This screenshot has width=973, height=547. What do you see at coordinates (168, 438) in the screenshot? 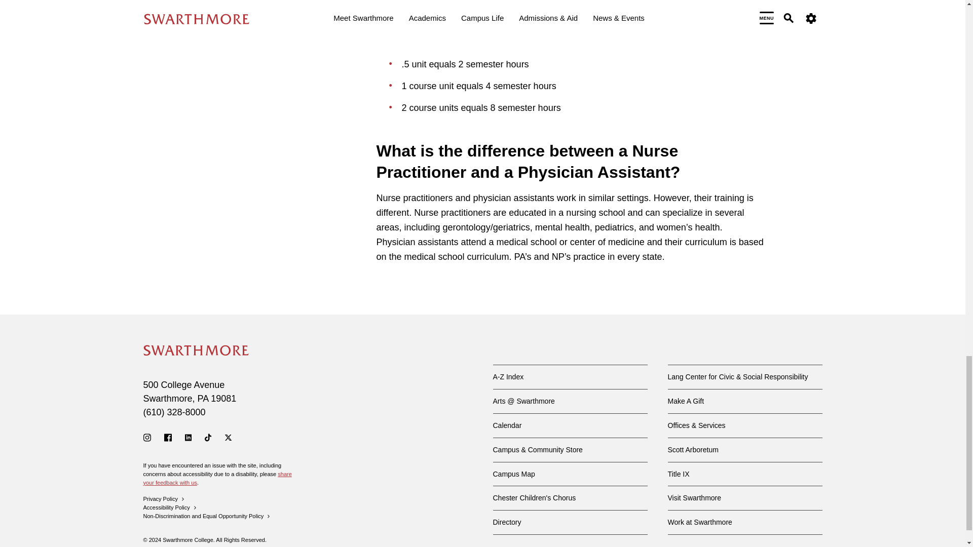
I see `Facebook` at bounding box center [168, 438].